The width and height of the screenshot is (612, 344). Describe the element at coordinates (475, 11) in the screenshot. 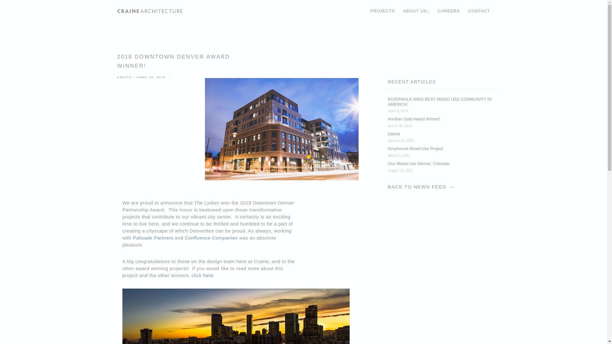

I see `CONTACT` at that location.